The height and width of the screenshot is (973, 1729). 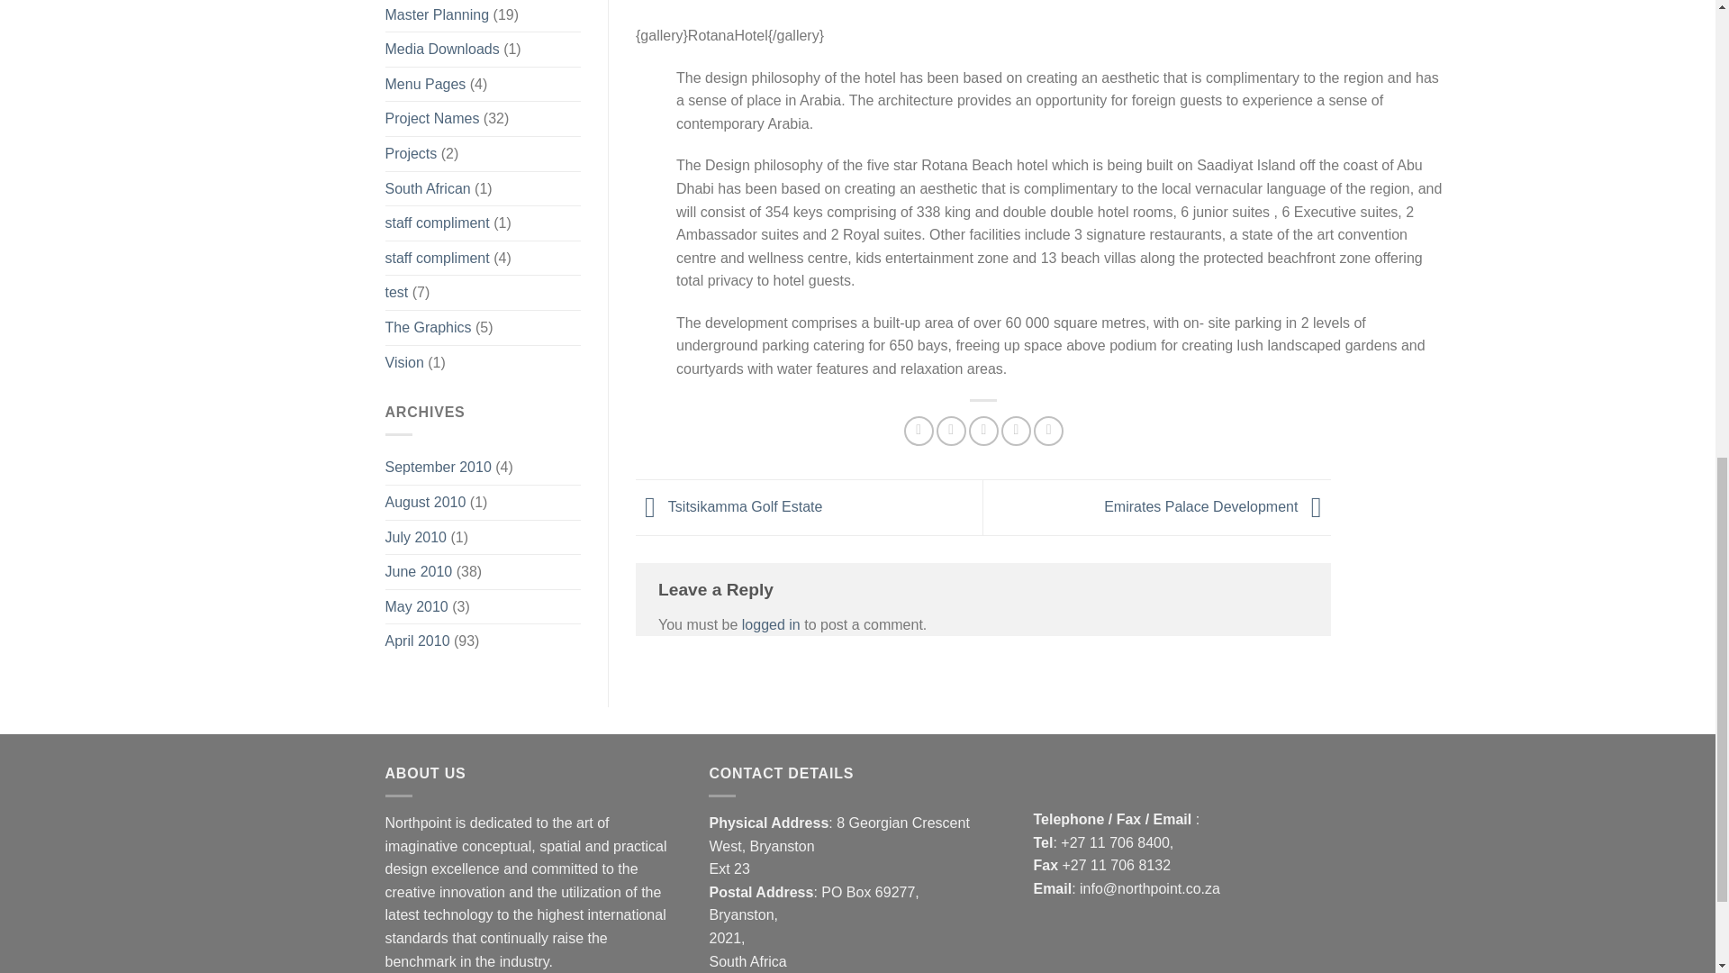 What do you see at coordinates (438, 223) in the screenshot?
I see `staff compliment` at bounding box center [438, 223].